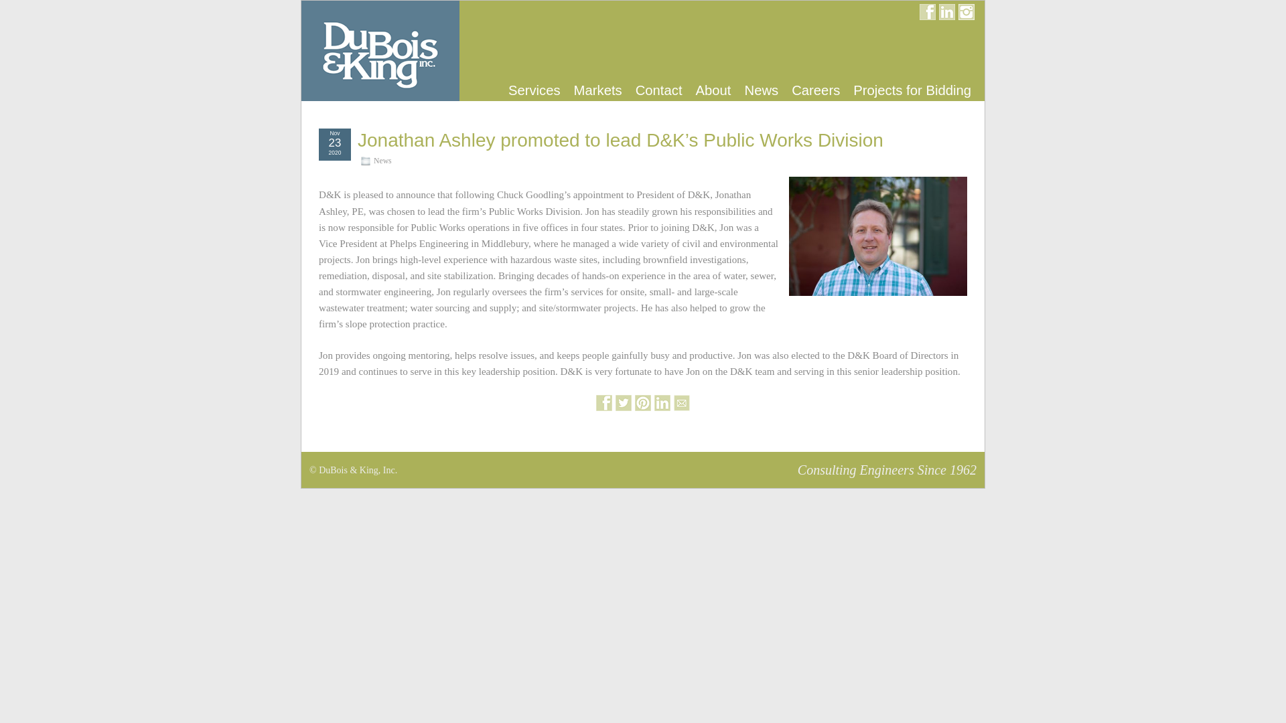  What do you see at coordinates (534, 89) in the screenshot?
I see `Services` at bounding box center [534, 89].